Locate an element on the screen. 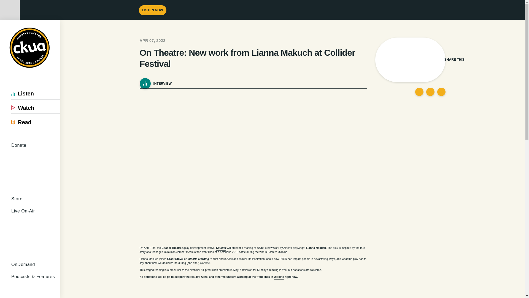 This screenshot has width=529, height=298. Next Level is located at coordinates (37, 289).